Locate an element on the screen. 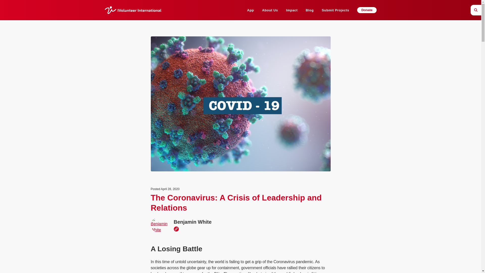  About Us is located at coordinates (270, 10).